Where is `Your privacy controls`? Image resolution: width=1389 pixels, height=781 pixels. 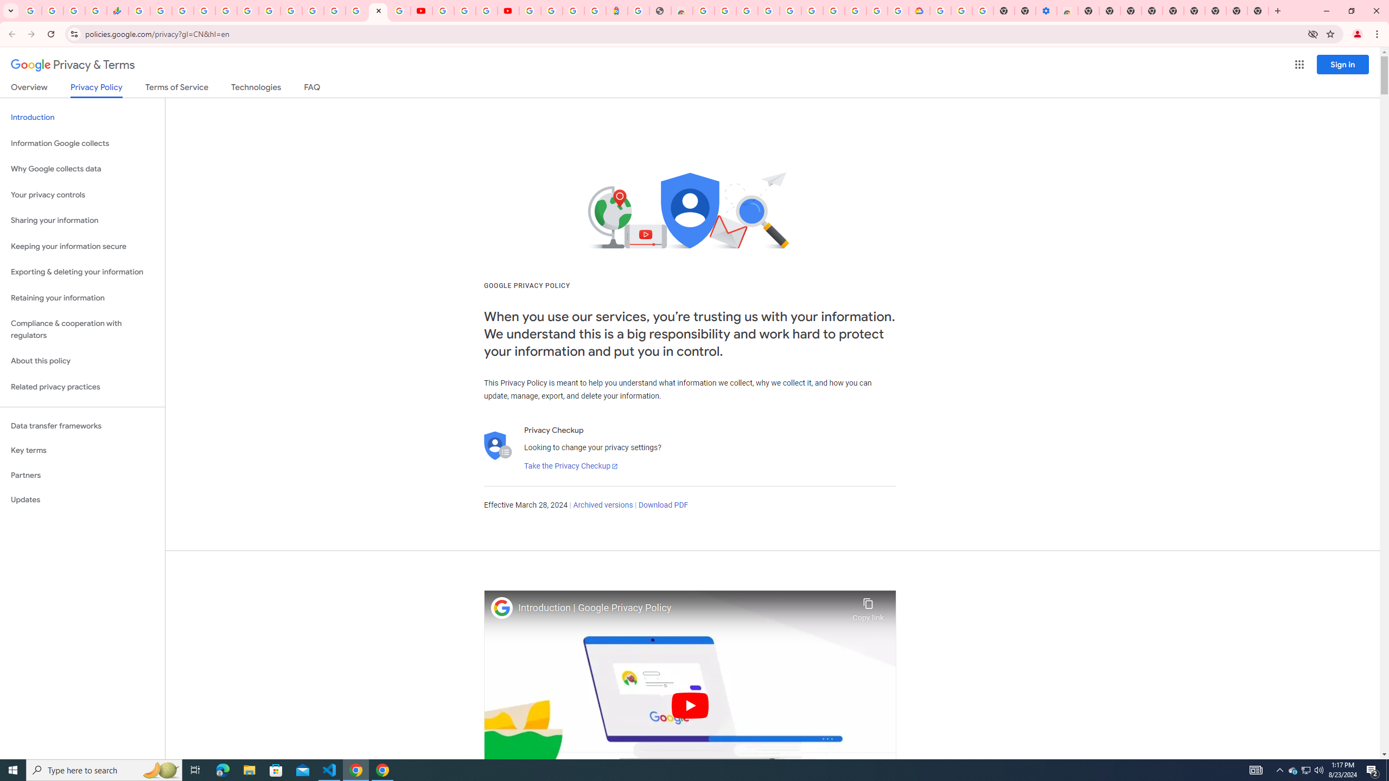
Your privacy controls is located at coordinates (82, 195).